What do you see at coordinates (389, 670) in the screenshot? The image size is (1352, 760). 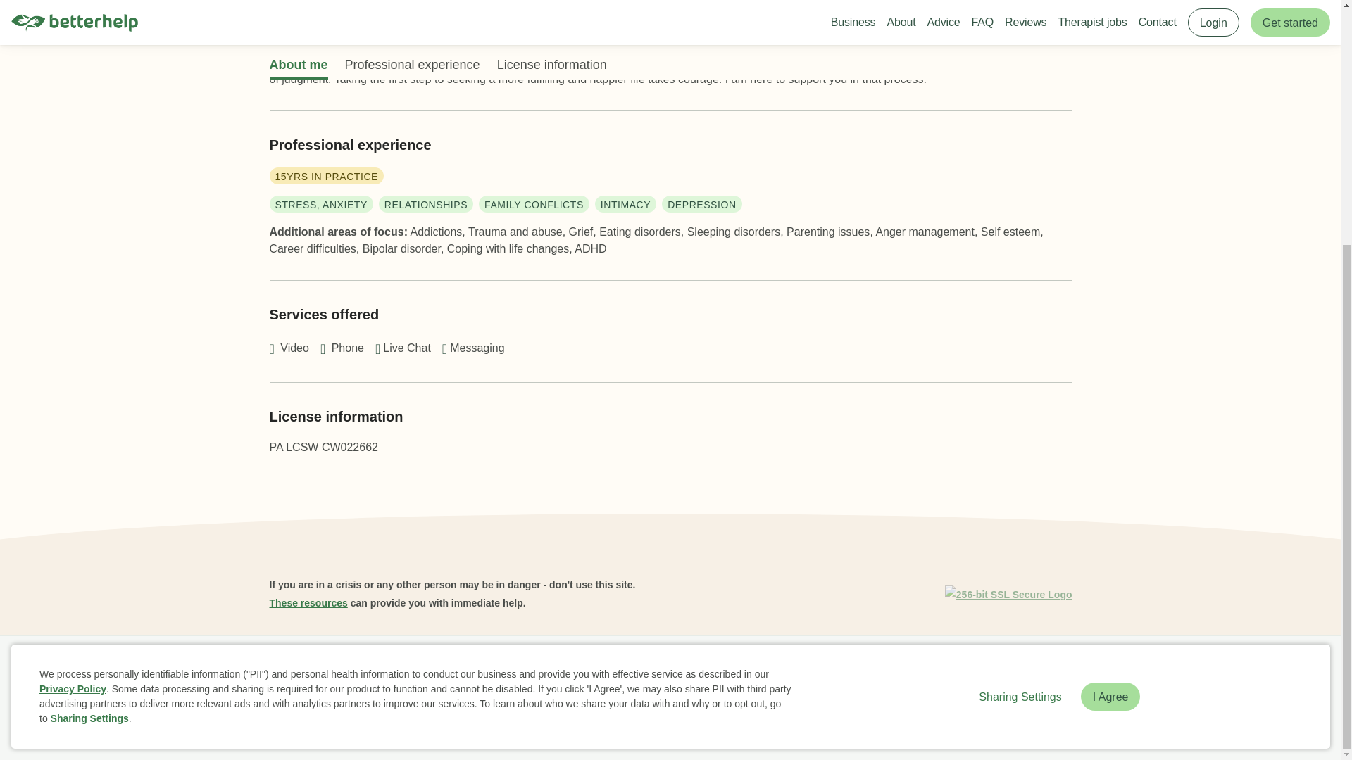 I see `About` at bounding box center [389, 670].